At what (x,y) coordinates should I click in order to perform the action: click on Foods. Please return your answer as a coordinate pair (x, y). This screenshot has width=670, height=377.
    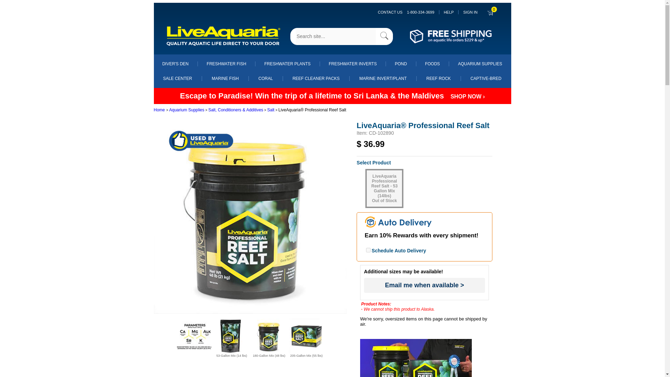
    Looking at the image, I should click on (432, 64).